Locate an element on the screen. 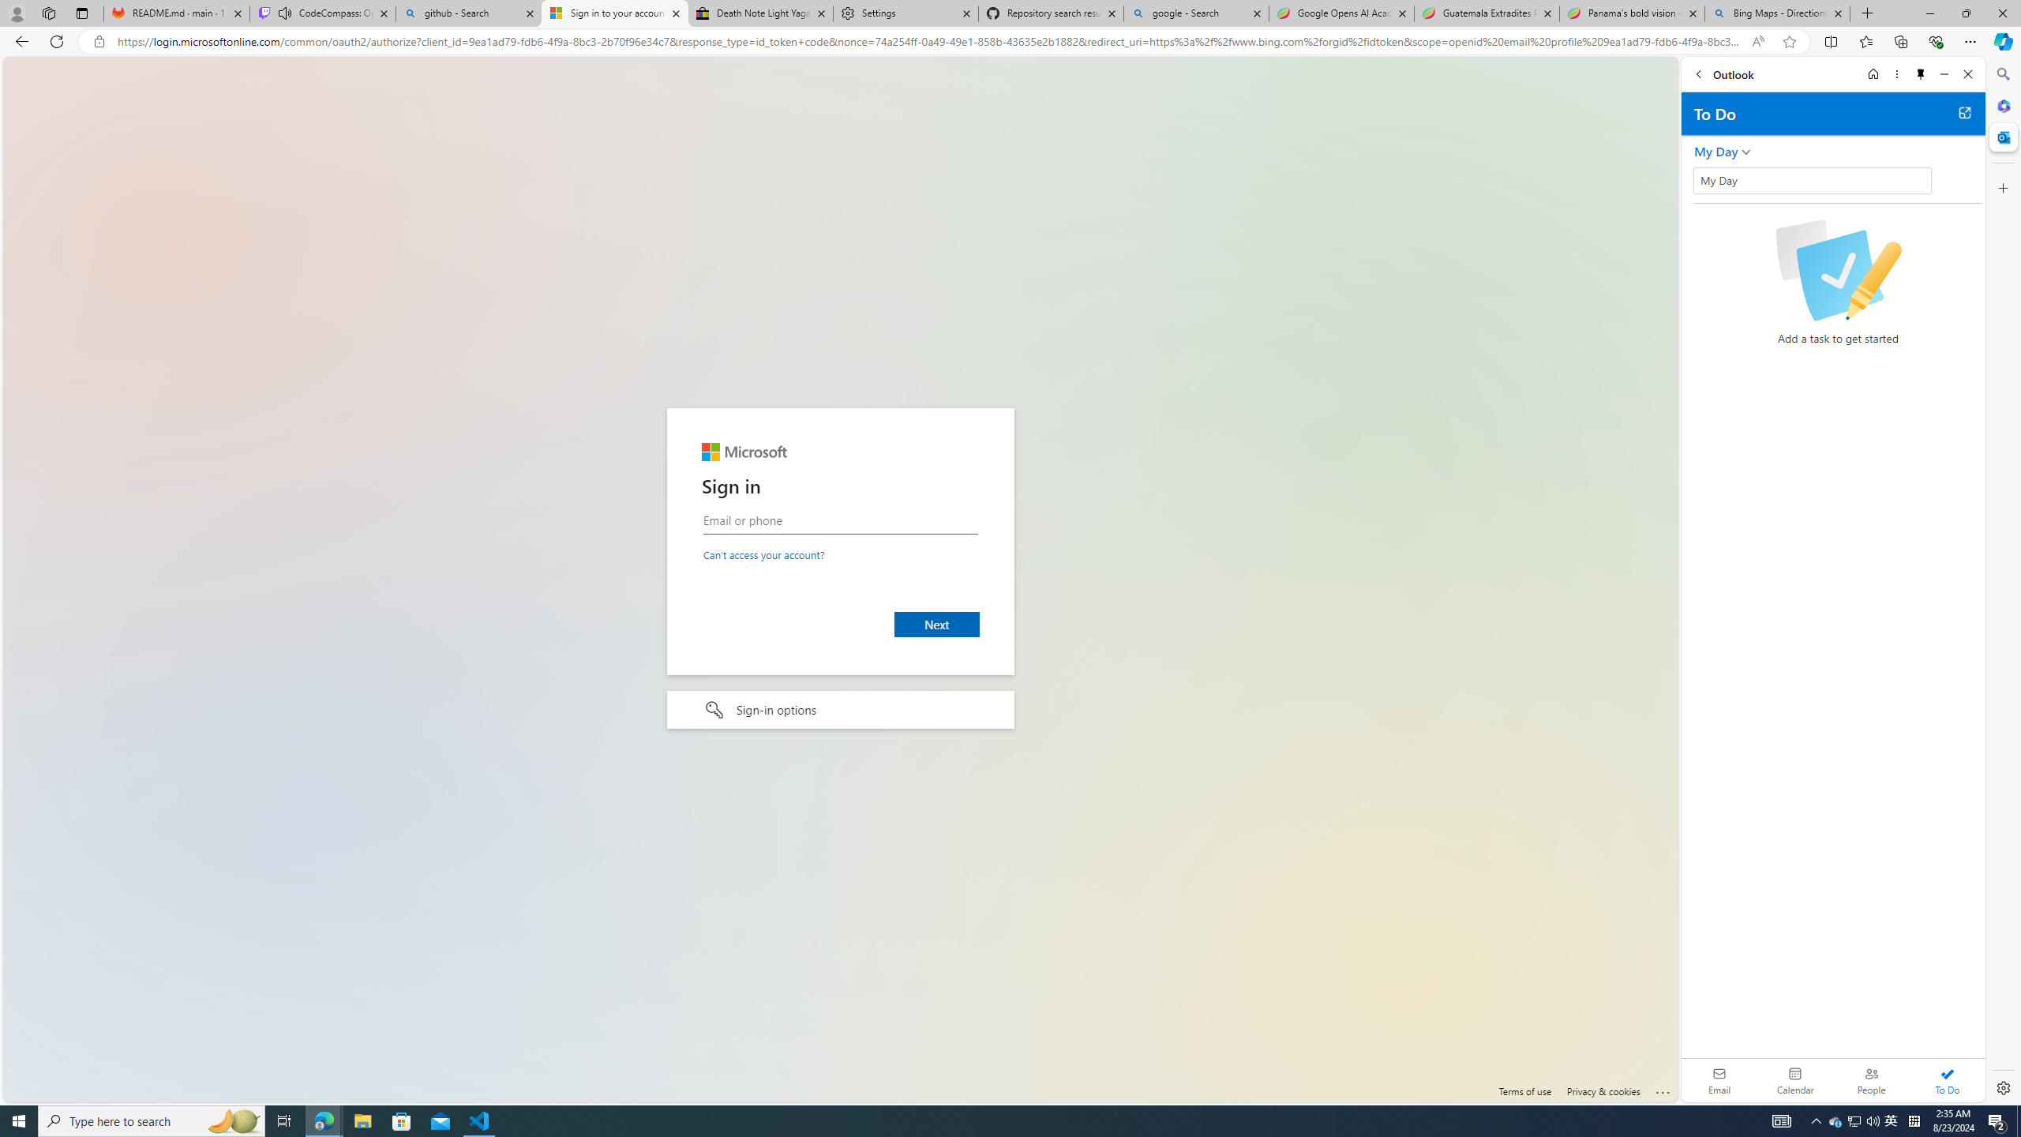  Next is located at coordinates (938, 624).